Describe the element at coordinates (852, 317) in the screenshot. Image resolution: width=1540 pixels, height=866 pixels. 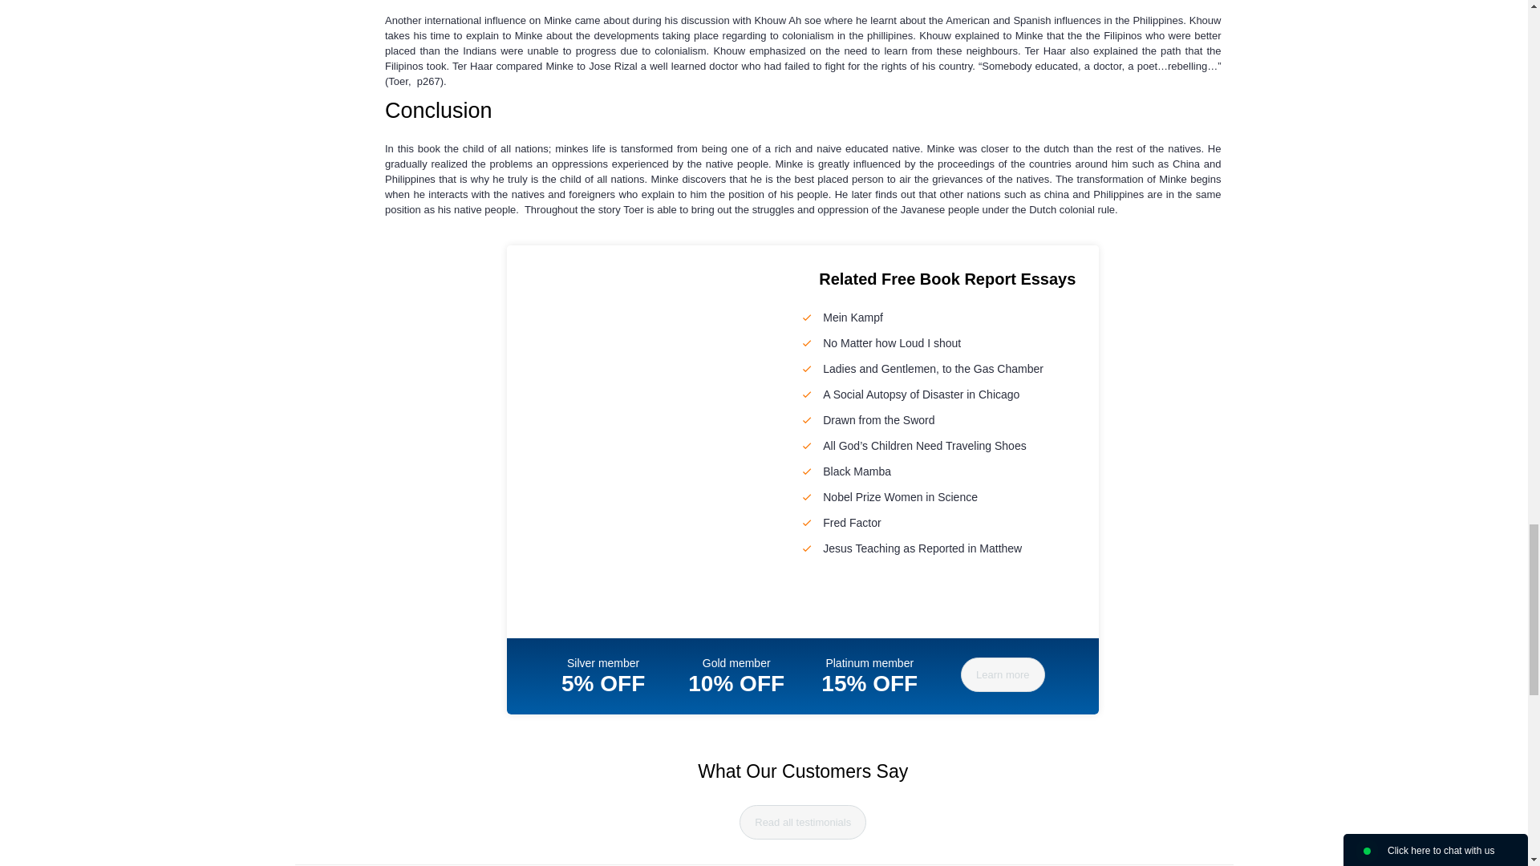
I see `Mein Kampf` at that location.